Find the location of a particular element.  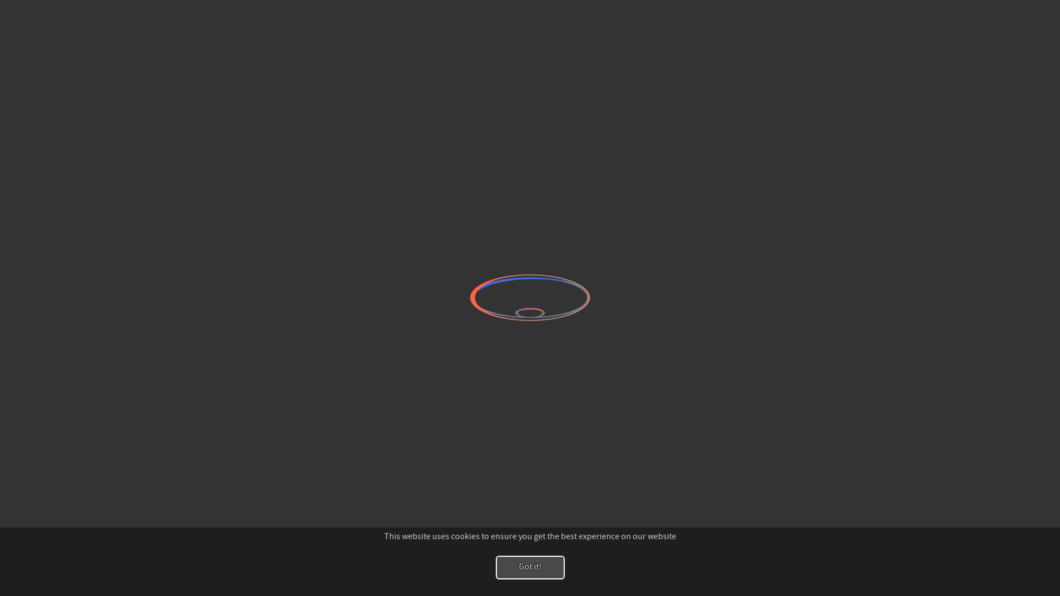

HOME is located at coordinates (876, 32).